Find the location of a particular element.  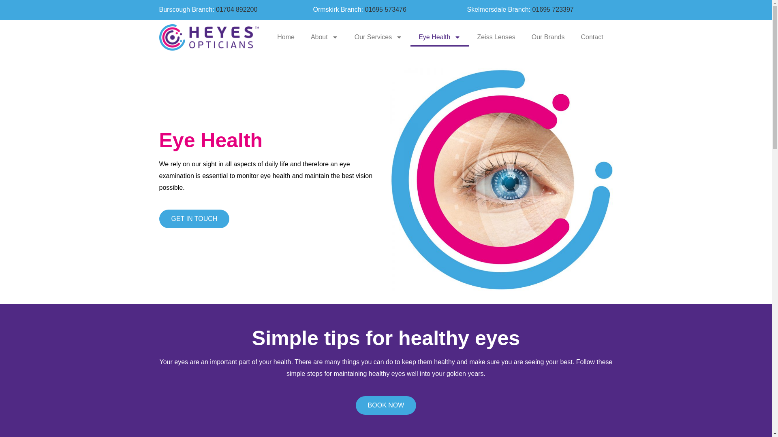

01695 723397 is located at coordinates (553, 10).